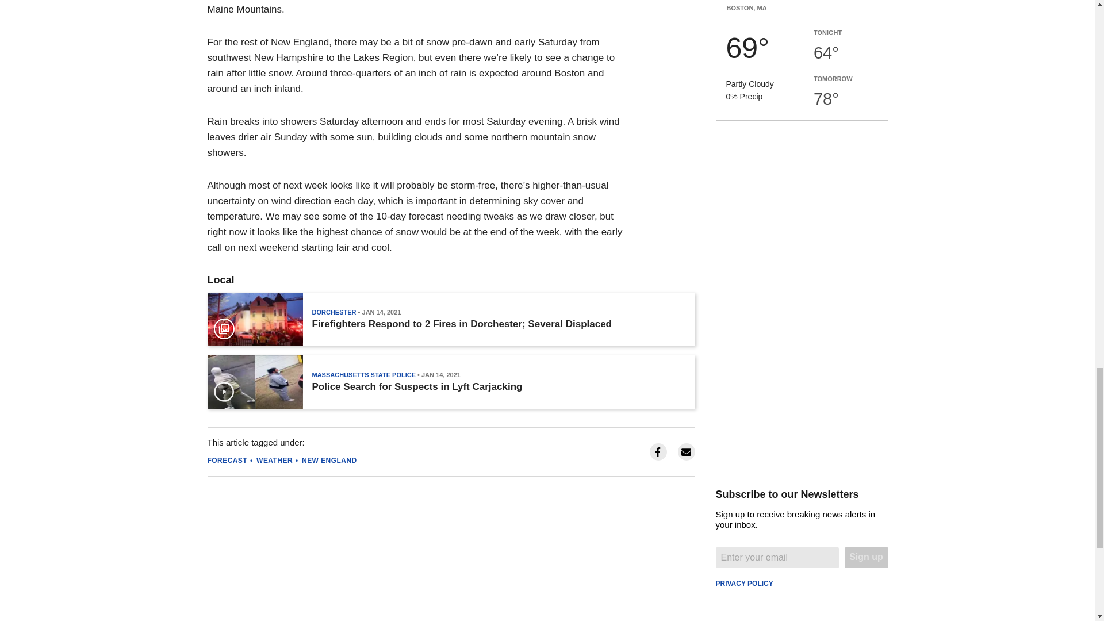 This screenshot has height=621, width=1104. I want to click on Police Search for Suspects in Lyft Carjacking, so click(416, 386).